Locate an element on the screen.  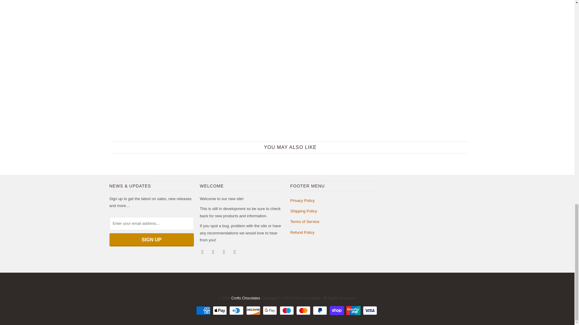
Maestro is located at coordinates (287, 311).